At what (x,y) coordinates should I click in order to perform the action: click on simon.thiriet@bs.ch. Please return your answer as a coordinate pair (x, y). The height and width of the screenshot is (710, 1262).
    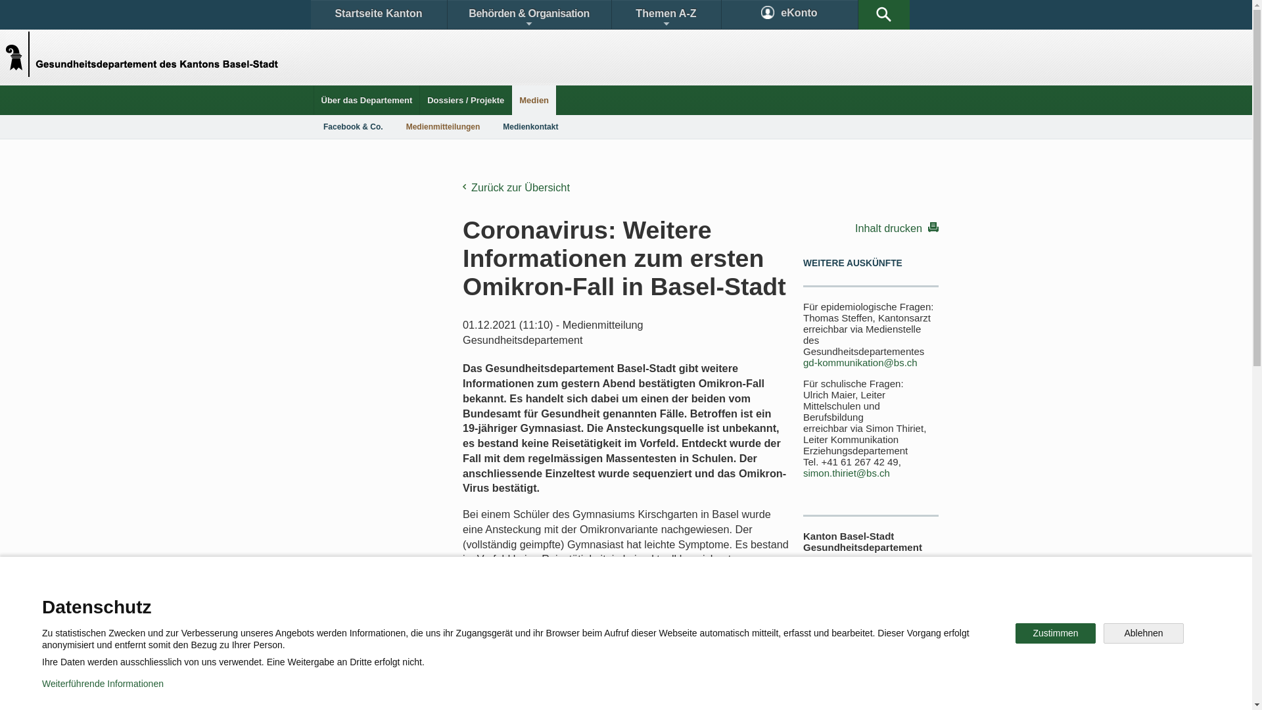
    Looking at the image, I should click on (847, 473).